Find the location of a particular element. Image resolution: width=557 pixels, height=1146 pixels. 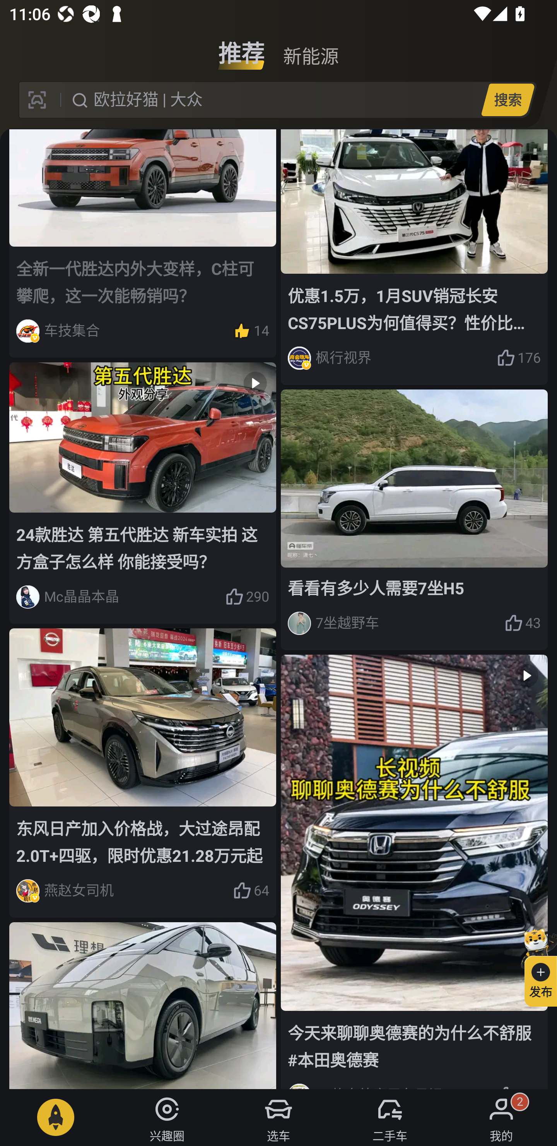

290 is located at coordinates (247, 597).